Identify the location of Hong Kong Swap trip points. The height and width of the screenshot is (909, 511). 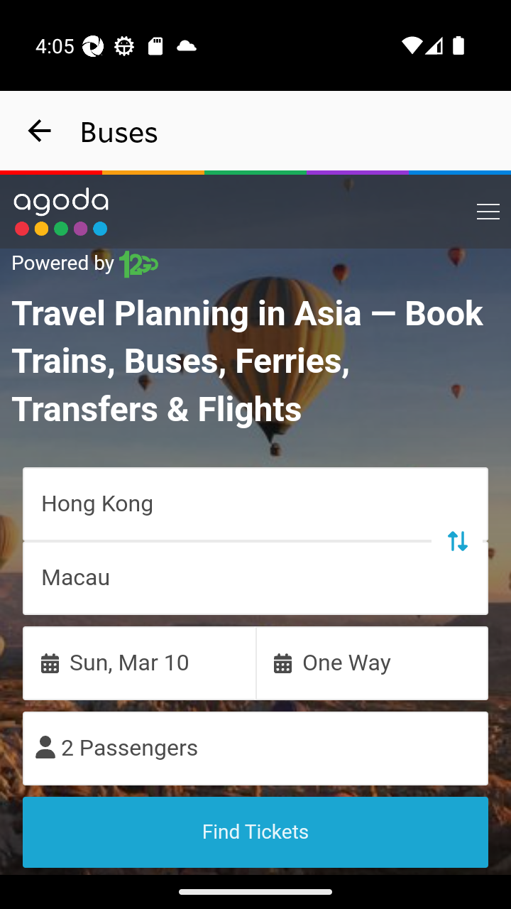
(255, 503).